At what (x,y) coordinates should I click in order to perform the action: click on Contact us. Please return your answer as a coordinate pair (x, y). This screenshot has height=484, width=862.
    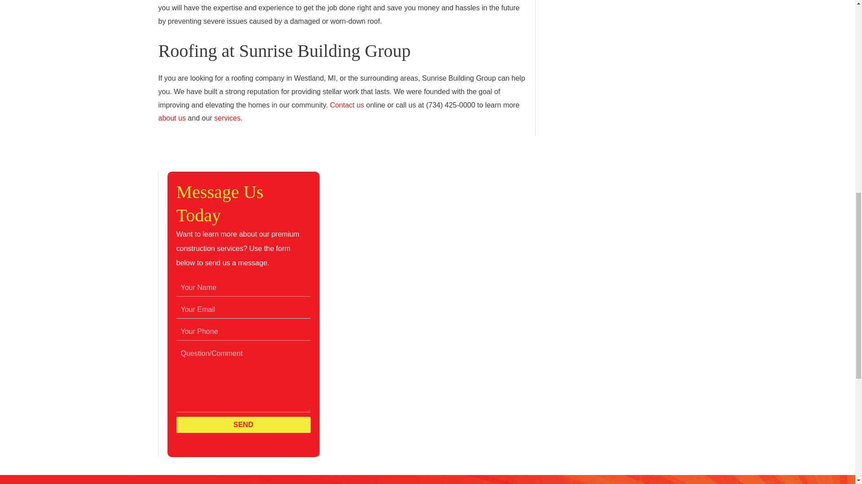
    Looking at the image, I should click on (347, 105).